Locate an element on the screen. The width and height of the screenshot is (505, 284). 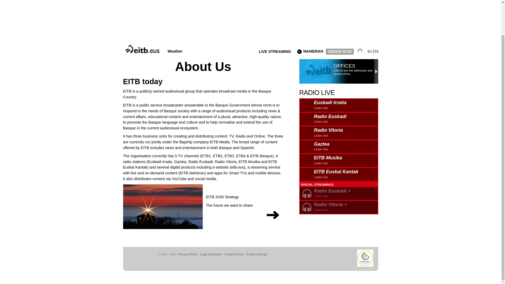
GROUP EITB is located at coordinates (339, 119).